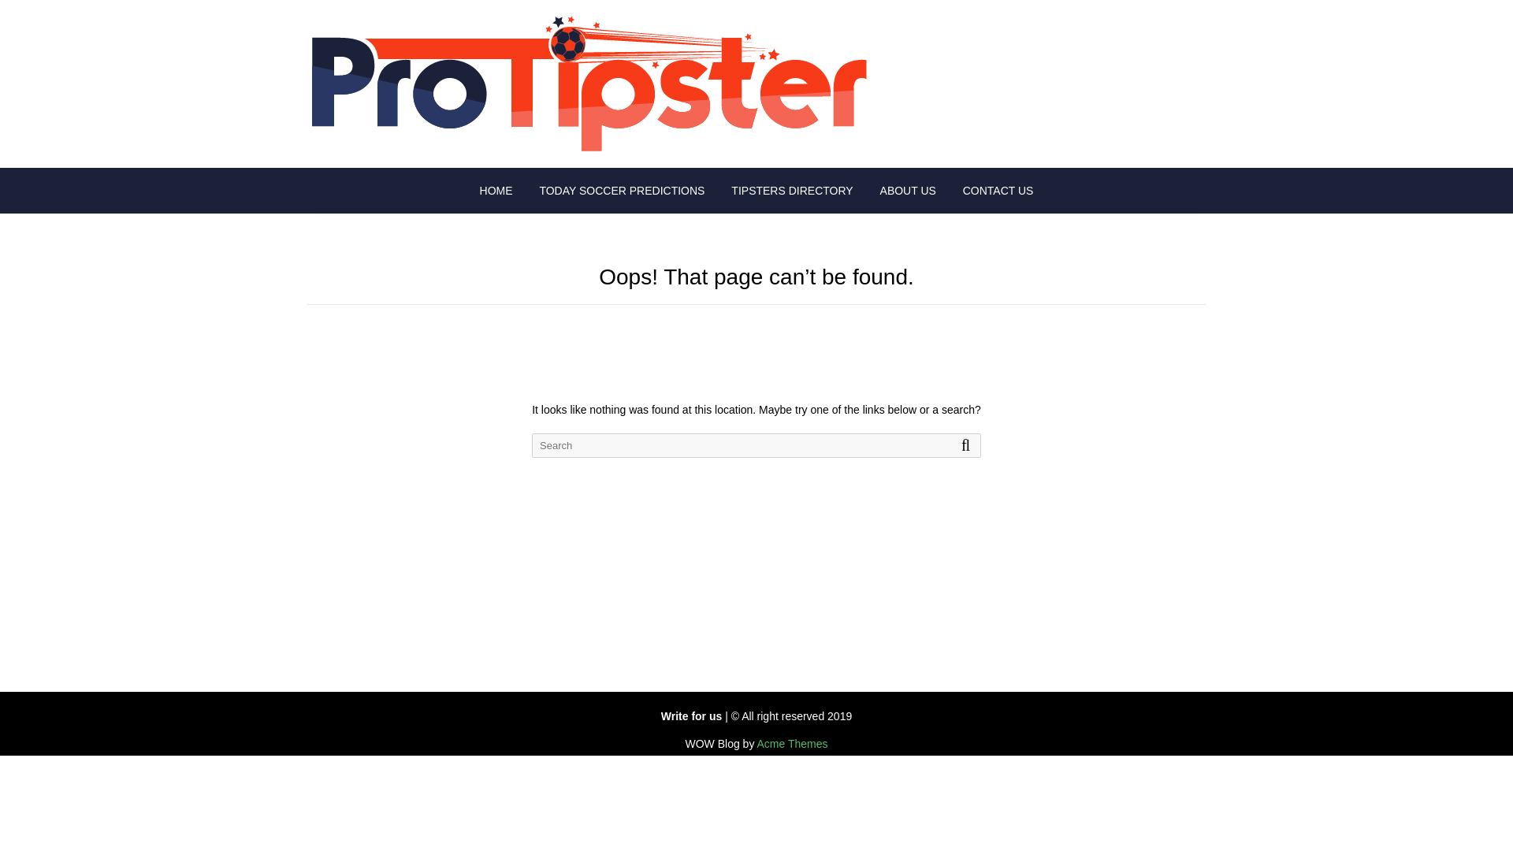 This screenshot has width=1513, height=851. I want to click on TODAY SOCCER PREDICTIONS, so click(621, 191).